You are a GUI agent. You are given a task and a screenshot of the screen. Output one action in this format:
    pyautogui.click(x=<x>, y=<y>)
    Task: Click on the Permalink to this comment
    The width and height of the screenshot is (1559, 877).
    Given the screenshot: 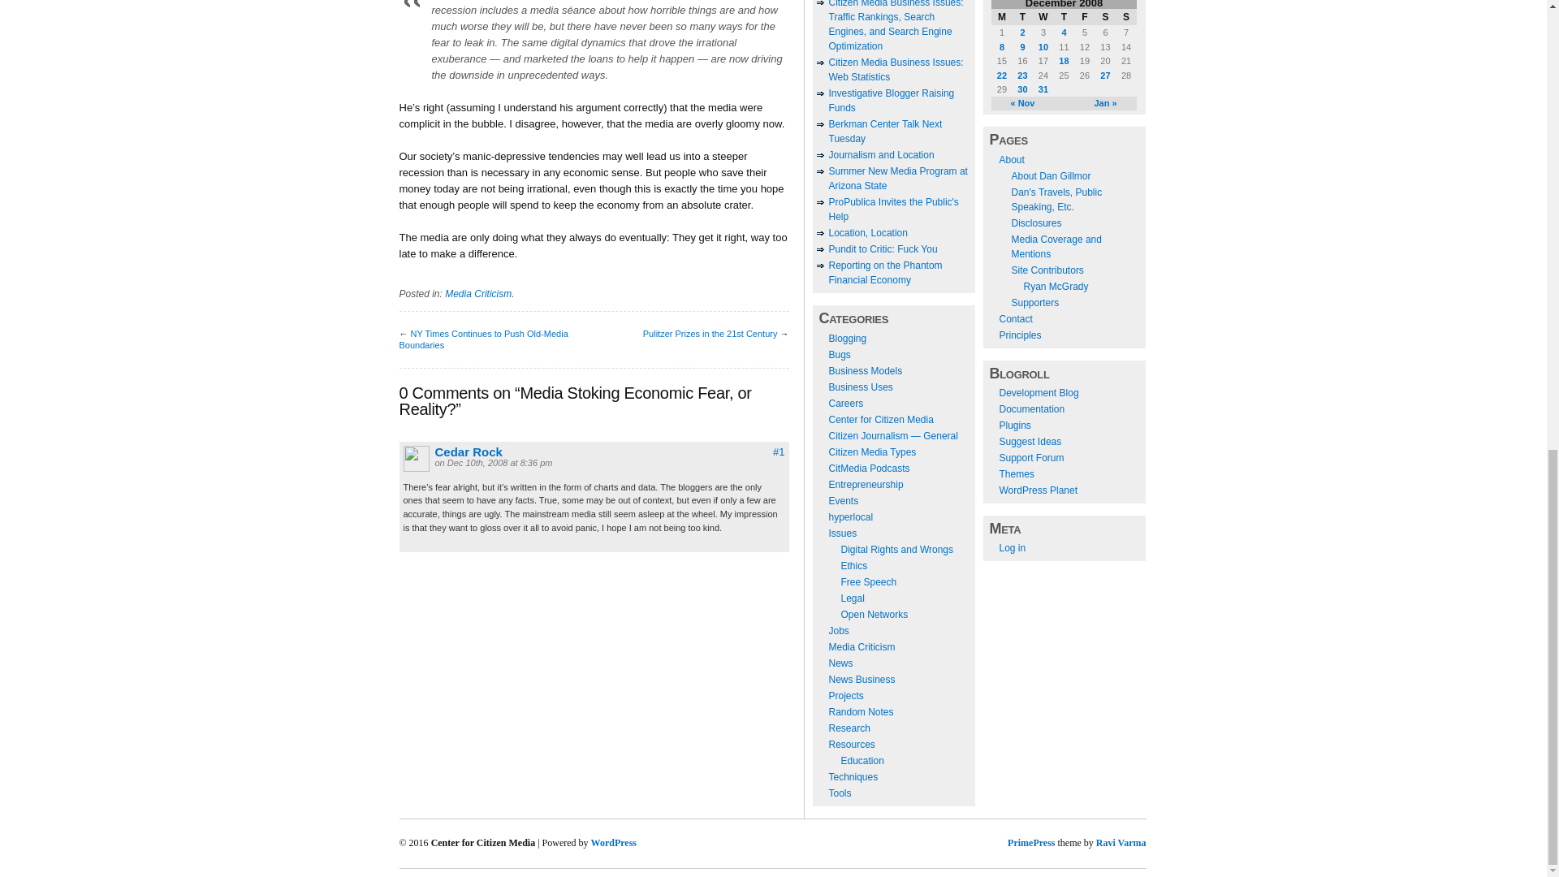 What is the action you would take?
    pyautogui.click(x=778, y=451)
    